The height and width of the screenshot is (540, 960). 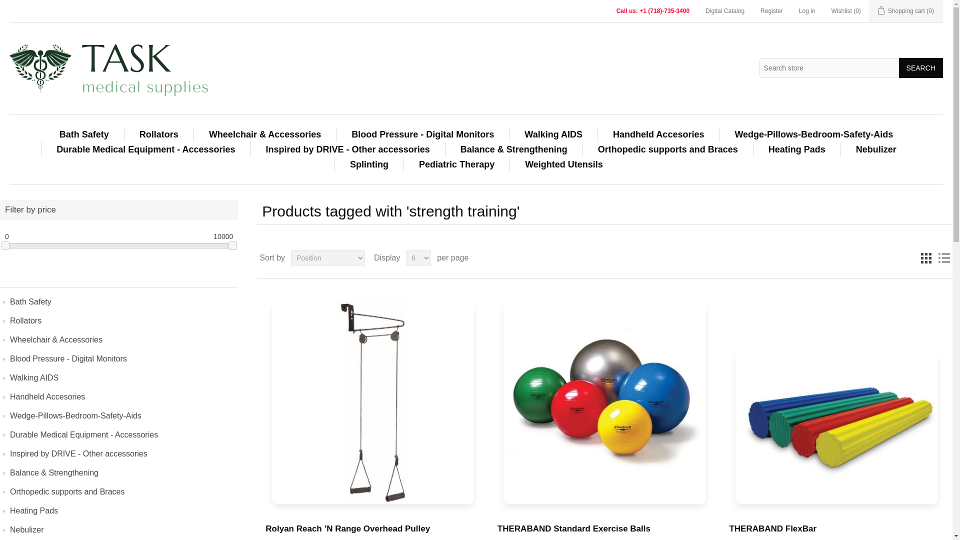 I want to click on Pediatric Therapy, so click(x=456, y=164).